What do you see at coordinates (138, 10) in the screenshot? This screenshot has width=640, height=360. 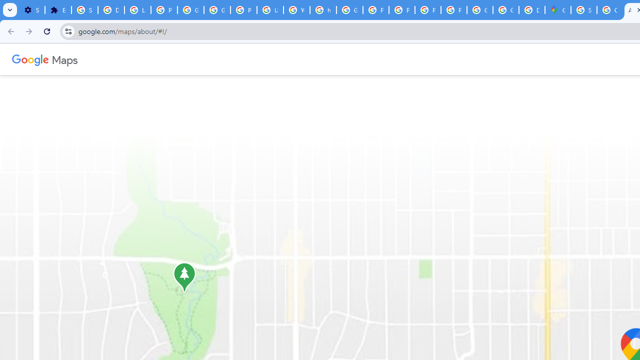 I see `Learn how to find your photos - Google Photos Help` at bounding box center [138, 10].